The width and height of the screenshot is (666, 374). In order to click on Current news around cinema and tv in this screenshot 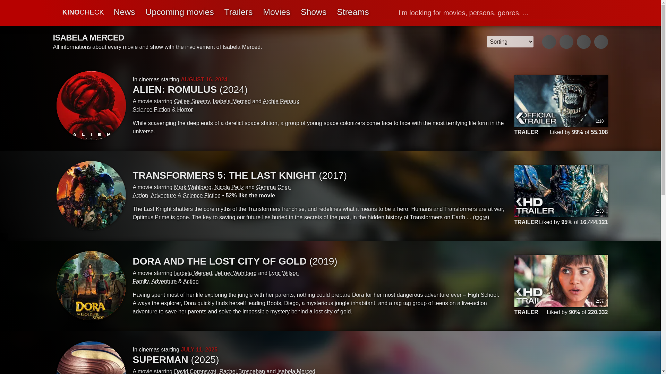, I will do `click(124, 13)`.